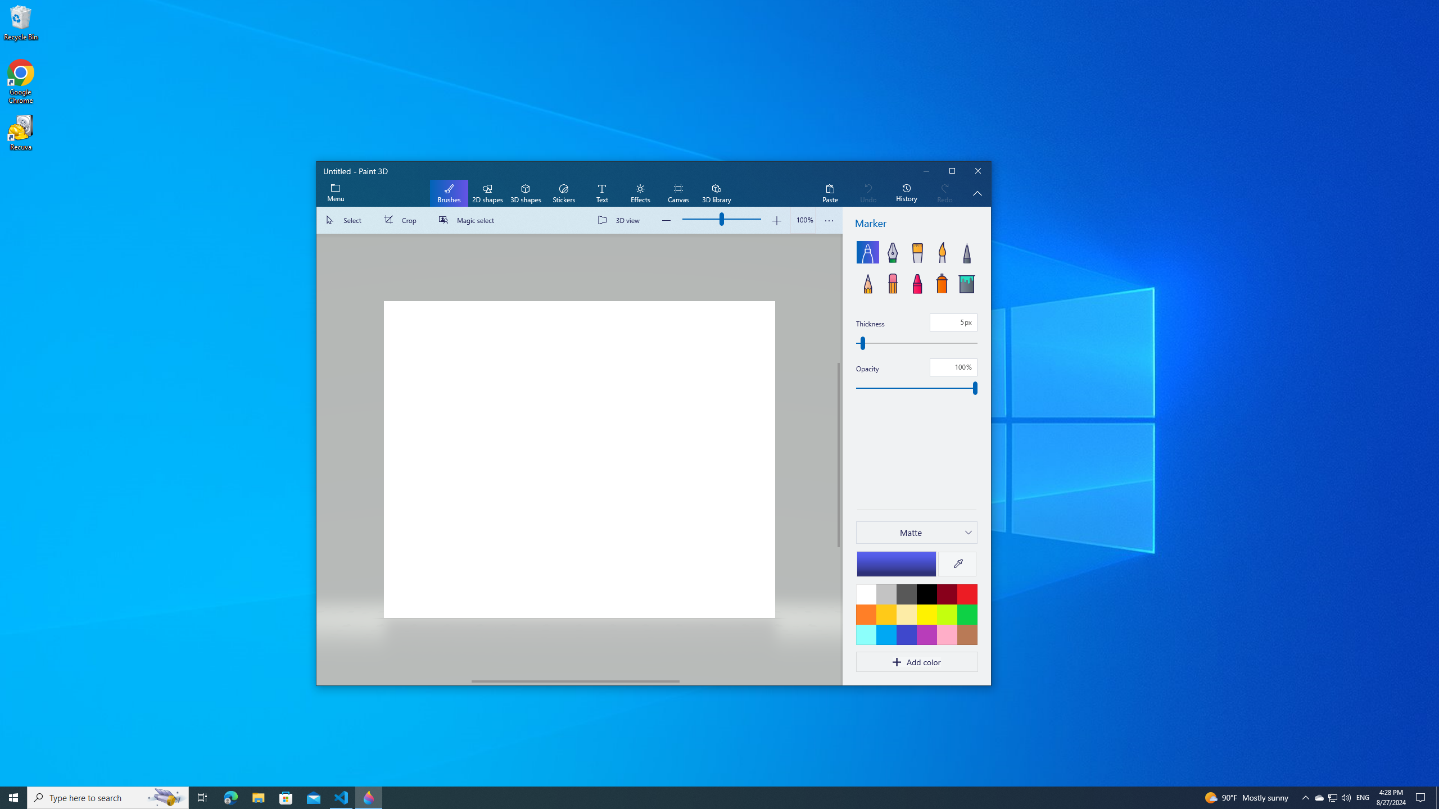  What do you see at coordinates (967, 252) in the screenshot?
I see `Pixel pen` at bounding box center [967, 252].